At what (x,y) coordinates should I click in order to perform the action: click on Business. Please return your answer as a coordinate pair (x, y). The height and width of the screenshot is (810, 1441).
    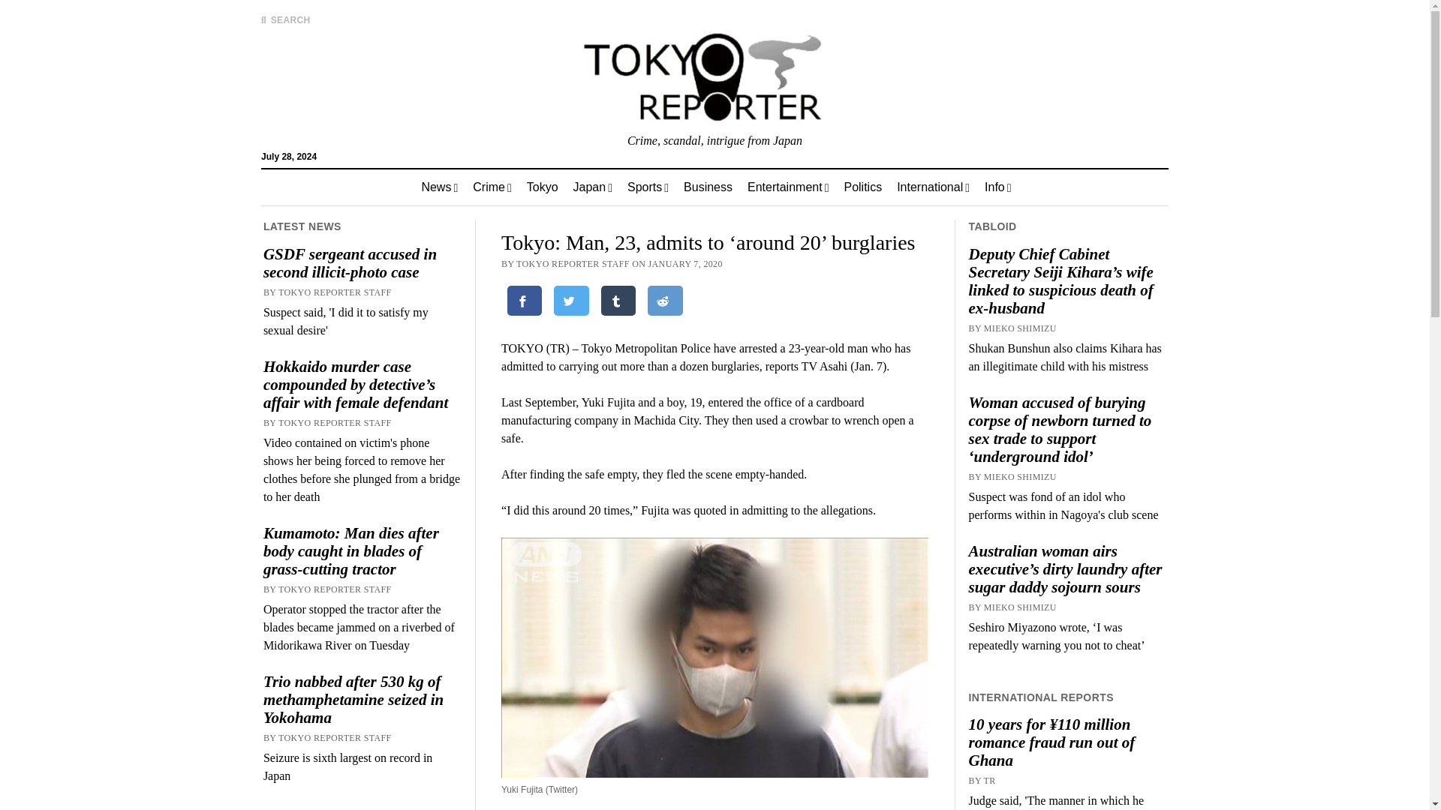
    Looking at the image, I should click on (708, 187).